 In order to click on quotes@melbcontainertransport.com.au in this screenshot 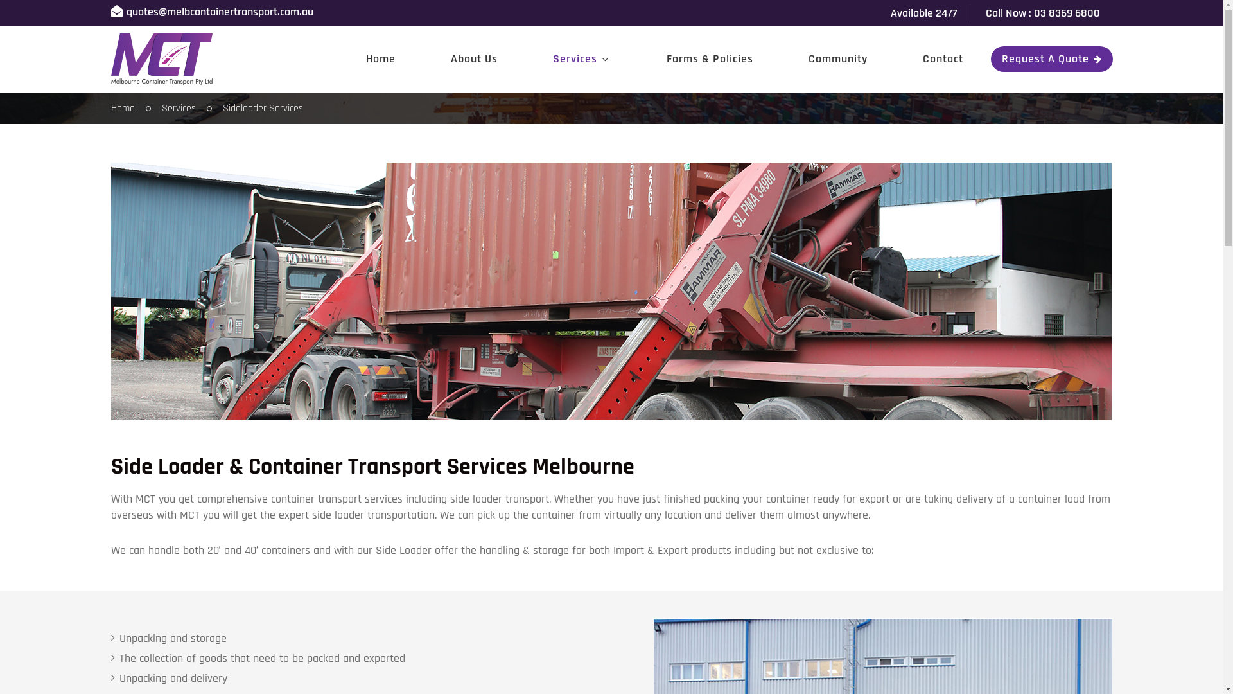, I will do `click(220, 12)`.